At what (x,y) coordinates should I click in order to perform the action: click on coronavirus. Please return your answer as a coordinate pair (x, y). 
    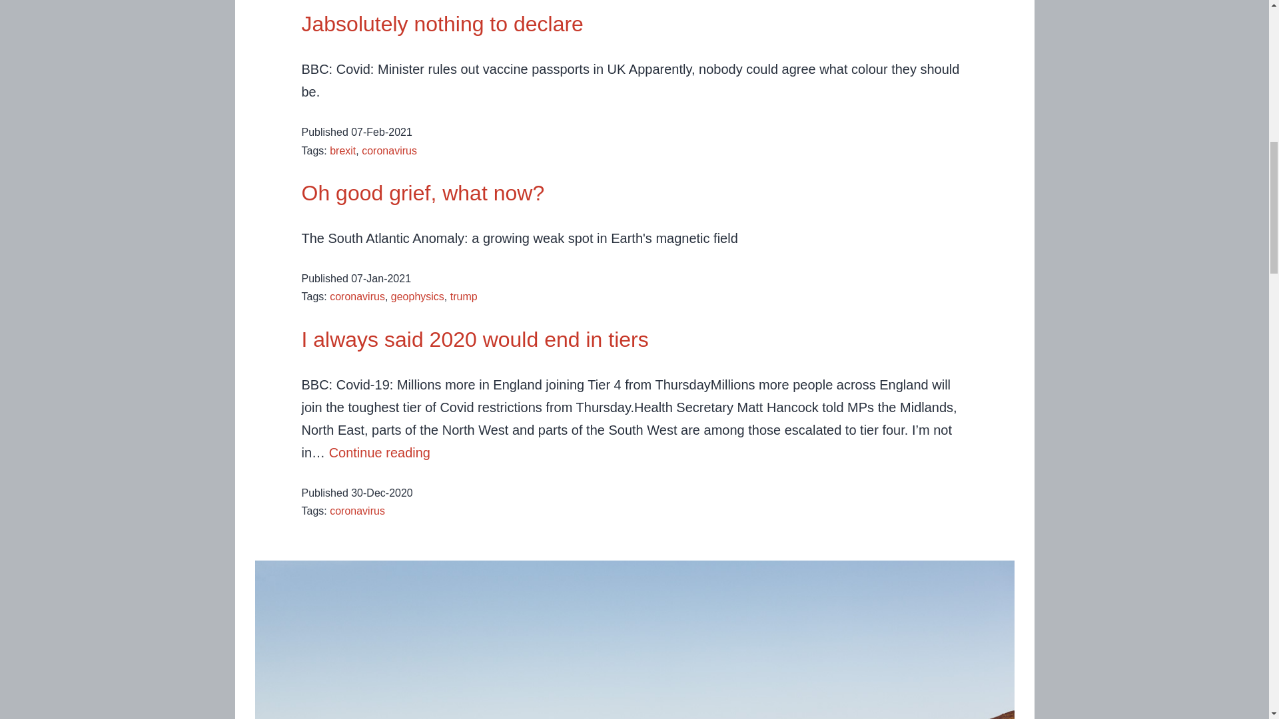
    Looking at the image, I should click on (422, 193).